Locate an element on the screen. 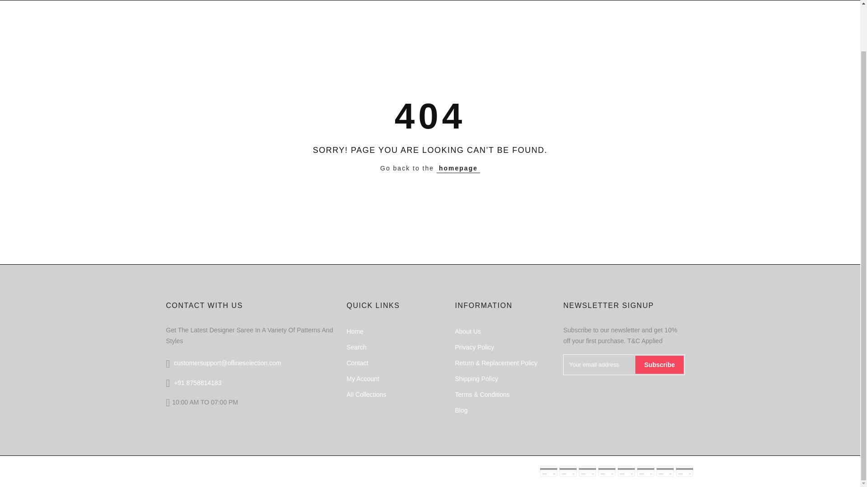 Image resolution: width=867 pixels, height=487 pixels. Contact is located at coordinates (357, 363).